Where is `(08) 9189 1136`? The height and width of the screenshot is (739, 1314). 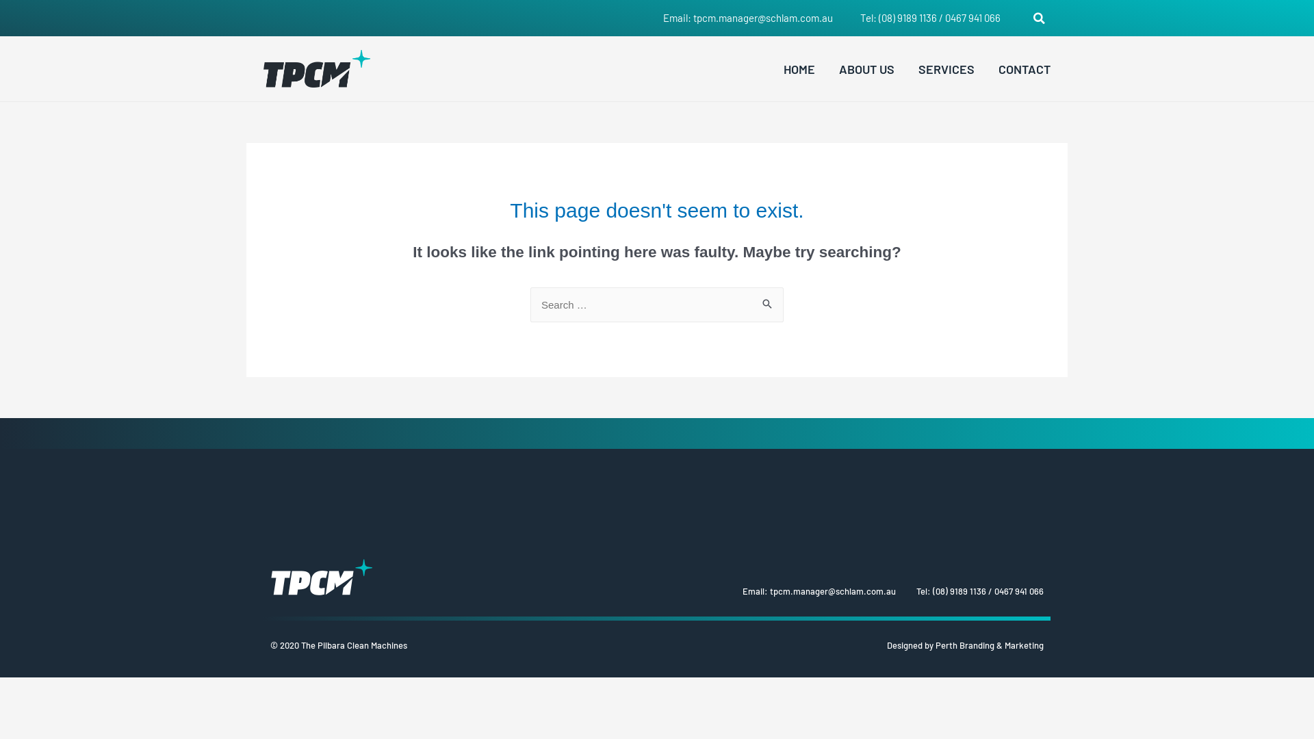
(08) 9189 1136 is located at coordinates (907, 18).